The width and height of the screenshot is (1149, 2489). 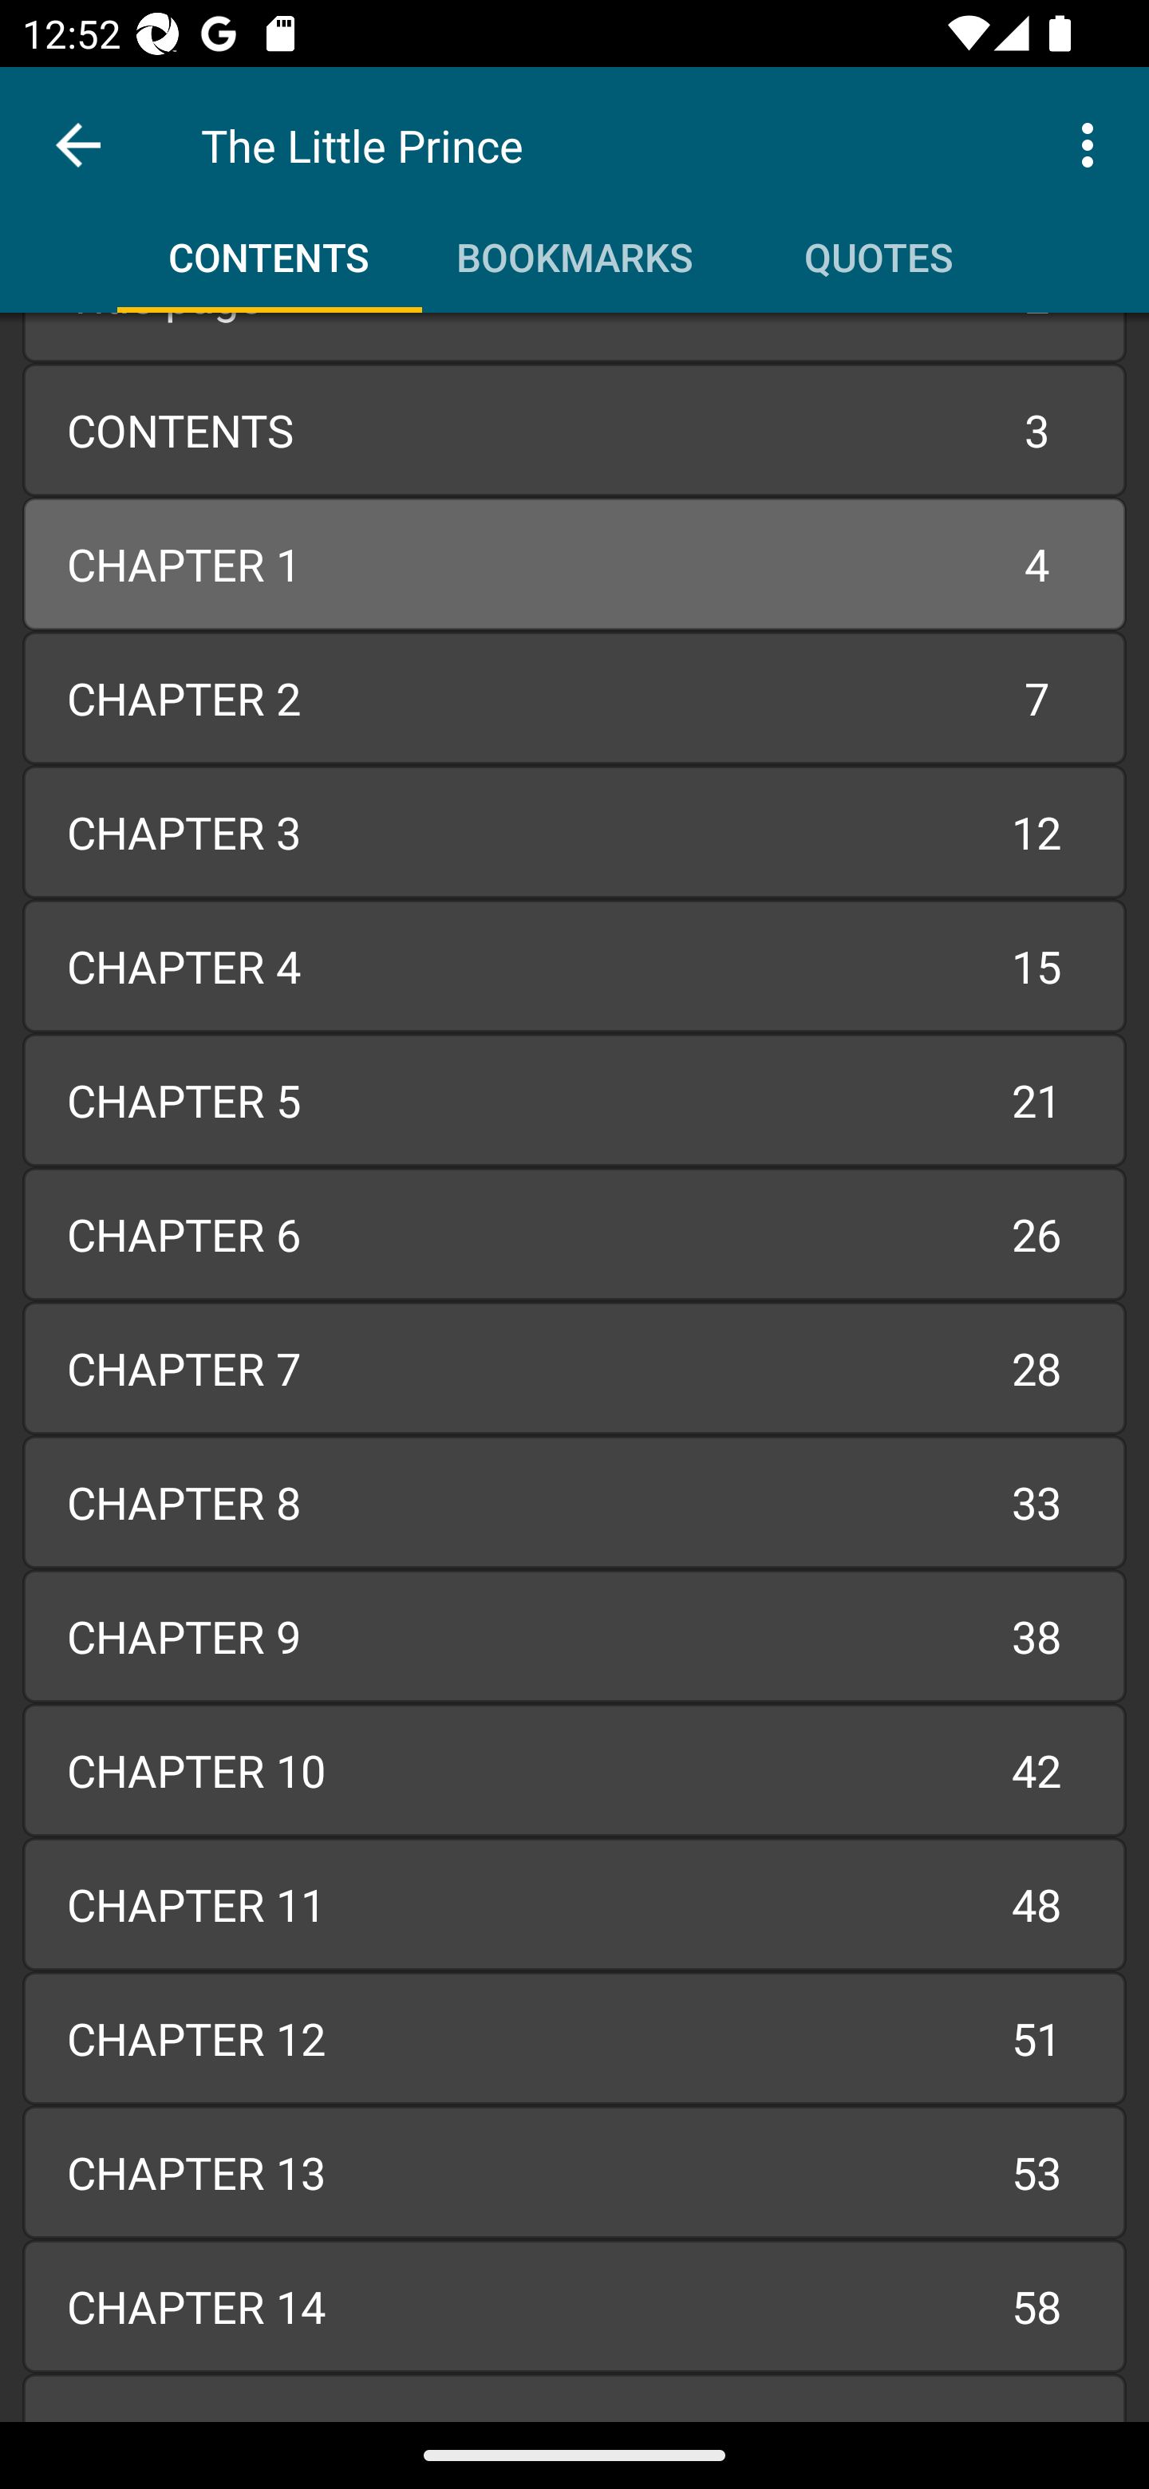 I want to click on More options, so click(x=1093, y=144).